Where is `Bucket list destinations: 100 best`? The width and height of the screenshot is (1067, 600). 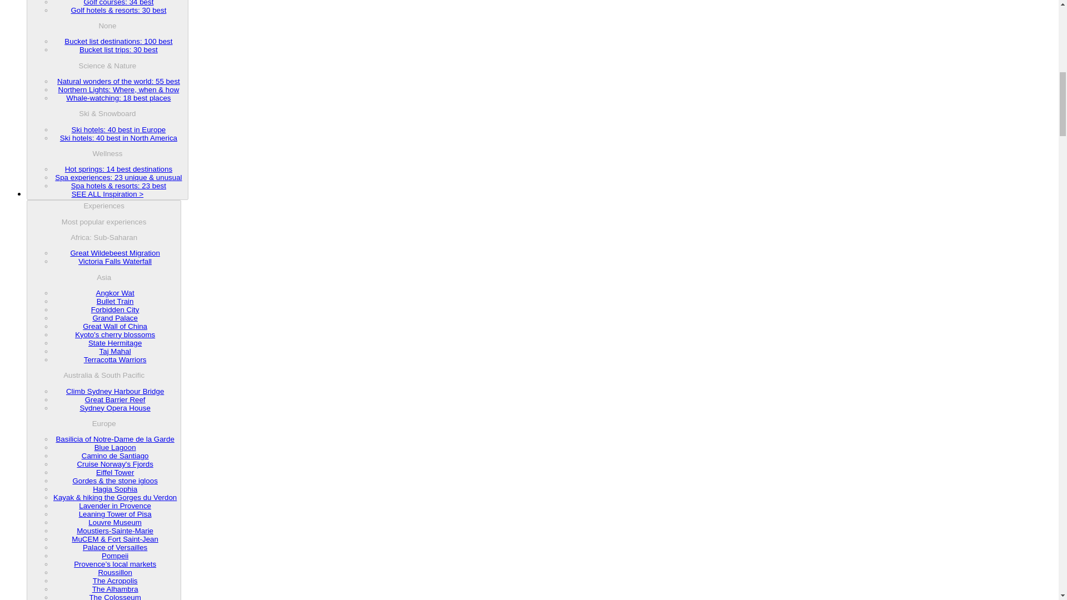 Bucket list destinations: 100 best is located at coordinates (118, 41).